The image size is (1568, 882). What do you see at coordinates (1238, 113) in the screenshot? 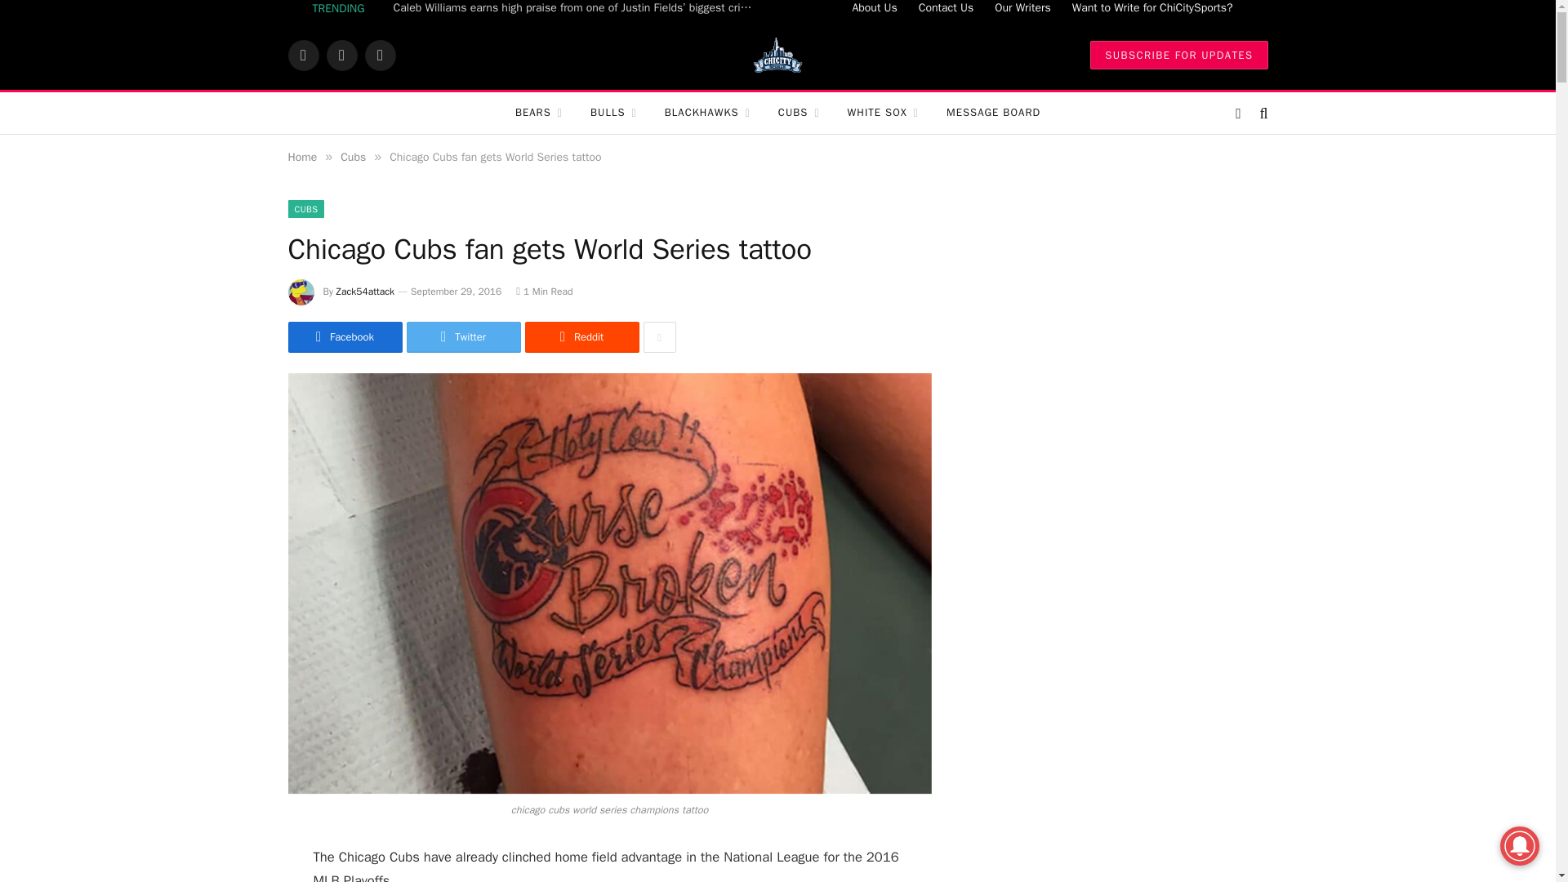
I see `Switch to Dark Design - easier on eyes.` at bounding box center [1238, 113].